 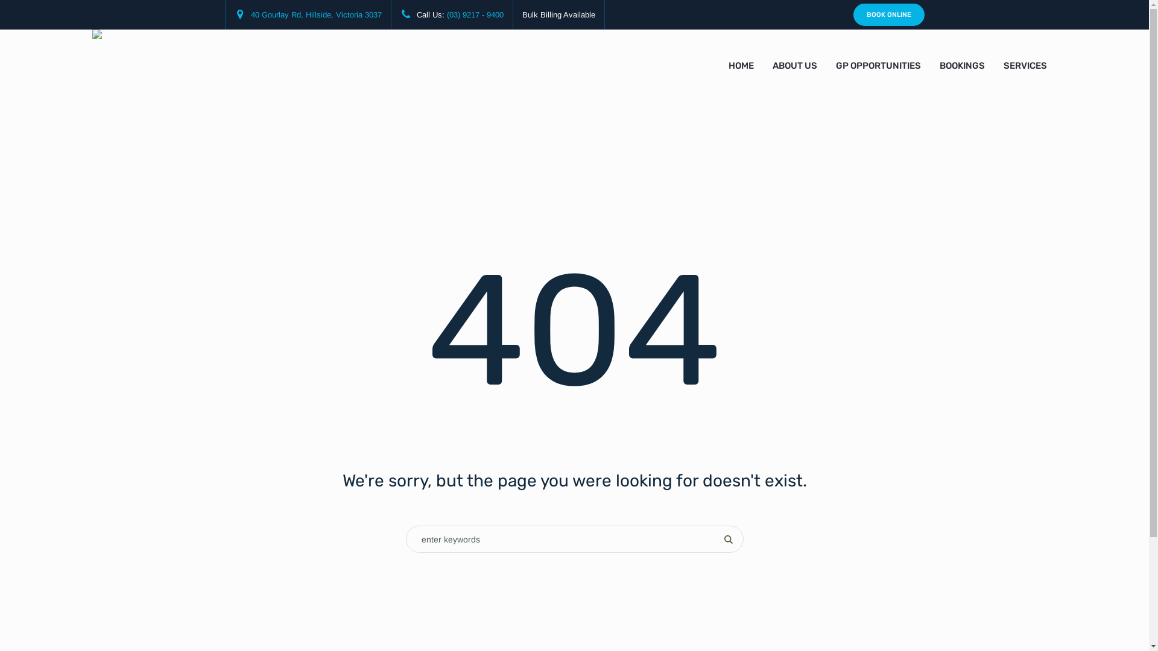 What do you see at coordinates (888, 14) in the screenshot?
I see `BOOK ONLINE` at bounding box center [888, 14].